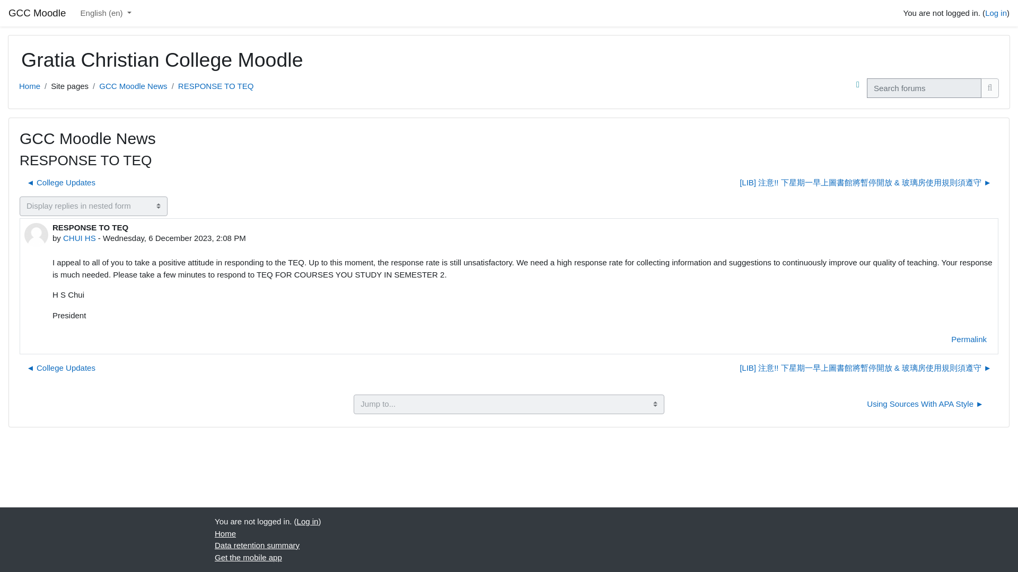 This screenshot has height=572, width=1018. I want to click on Permalink, so click(969, 339).